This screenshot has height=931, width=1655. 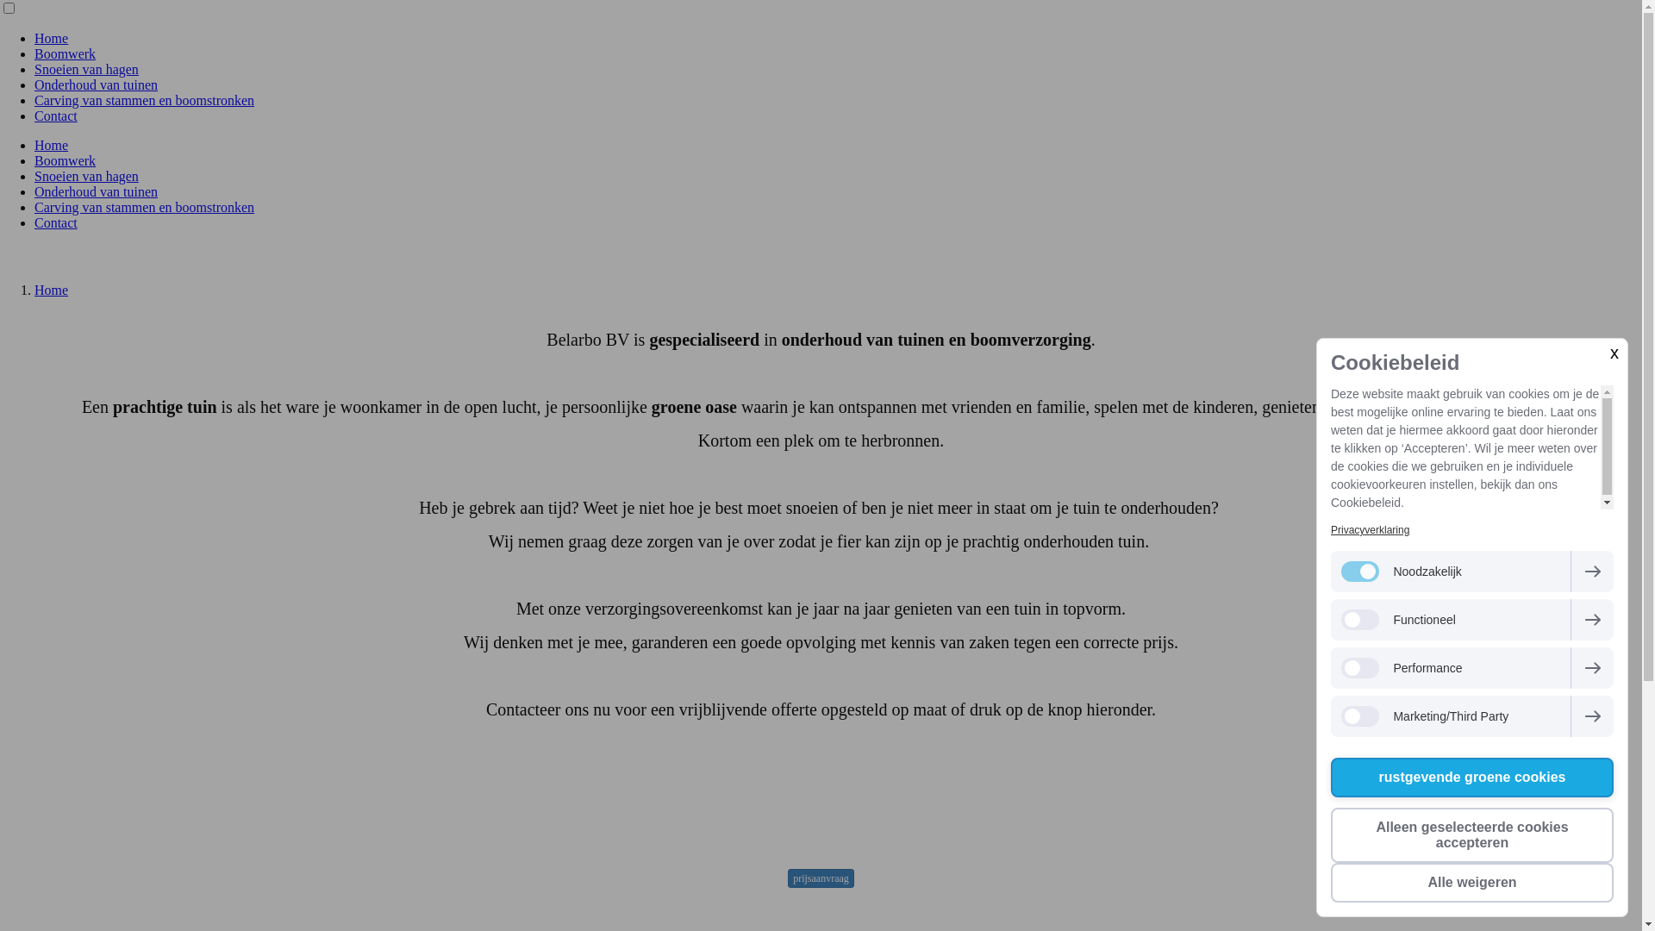 What do you see at coordinates (52, 145) in the screenshot?
I see `Home` at bounding box center [52, 145].